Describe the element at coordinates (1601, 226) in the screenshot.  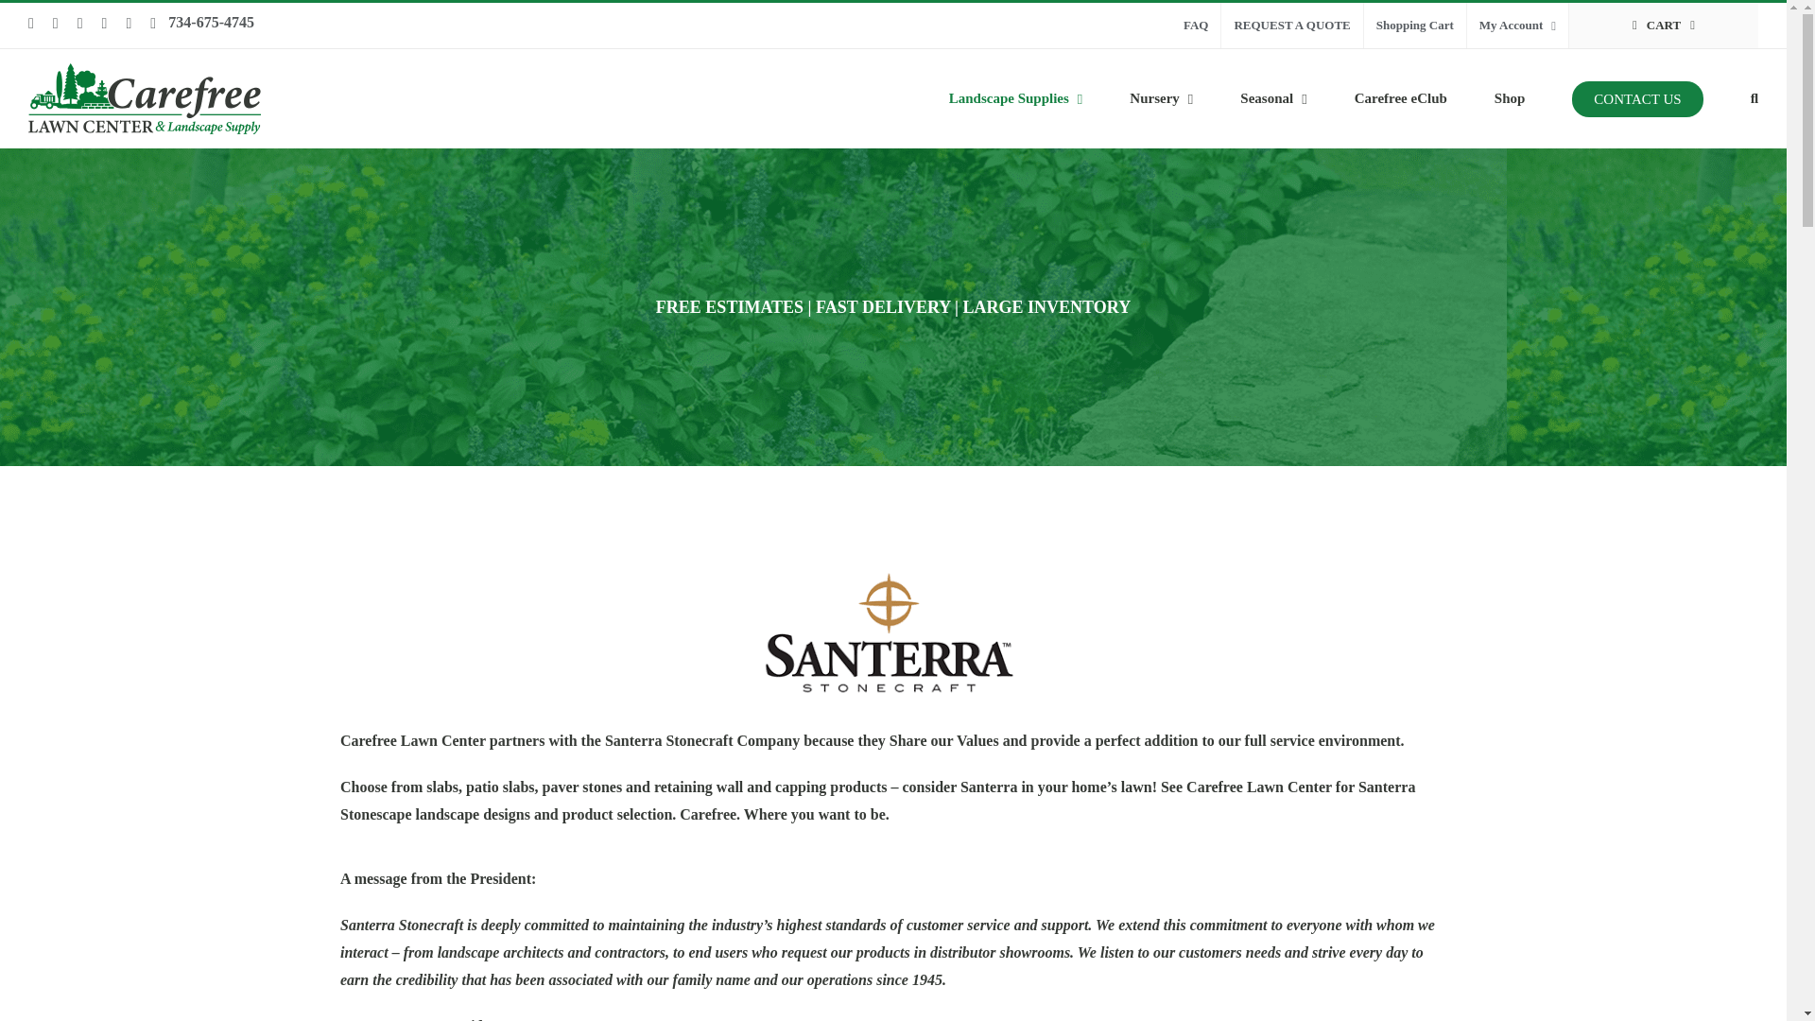
I see `Log In` at that location.